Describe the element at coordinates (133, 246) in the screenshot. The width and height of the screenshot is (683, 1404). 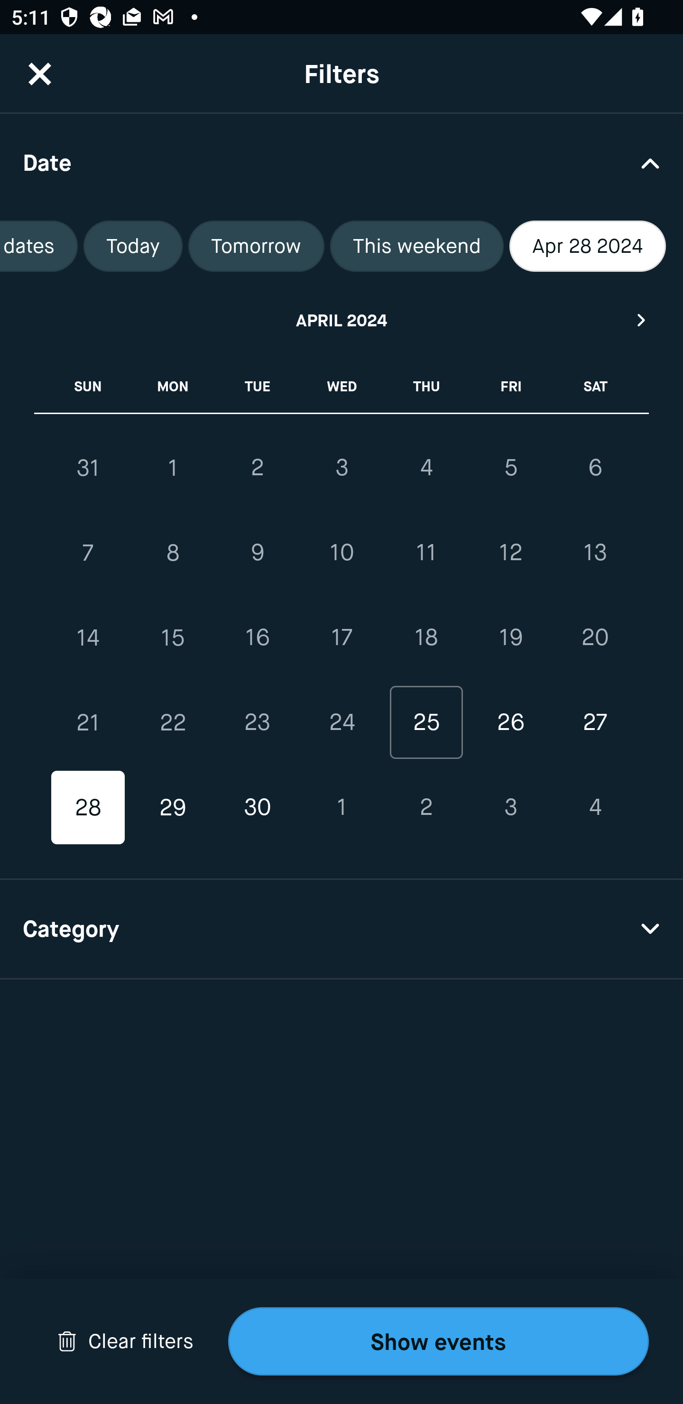
I see `Today` at that location.